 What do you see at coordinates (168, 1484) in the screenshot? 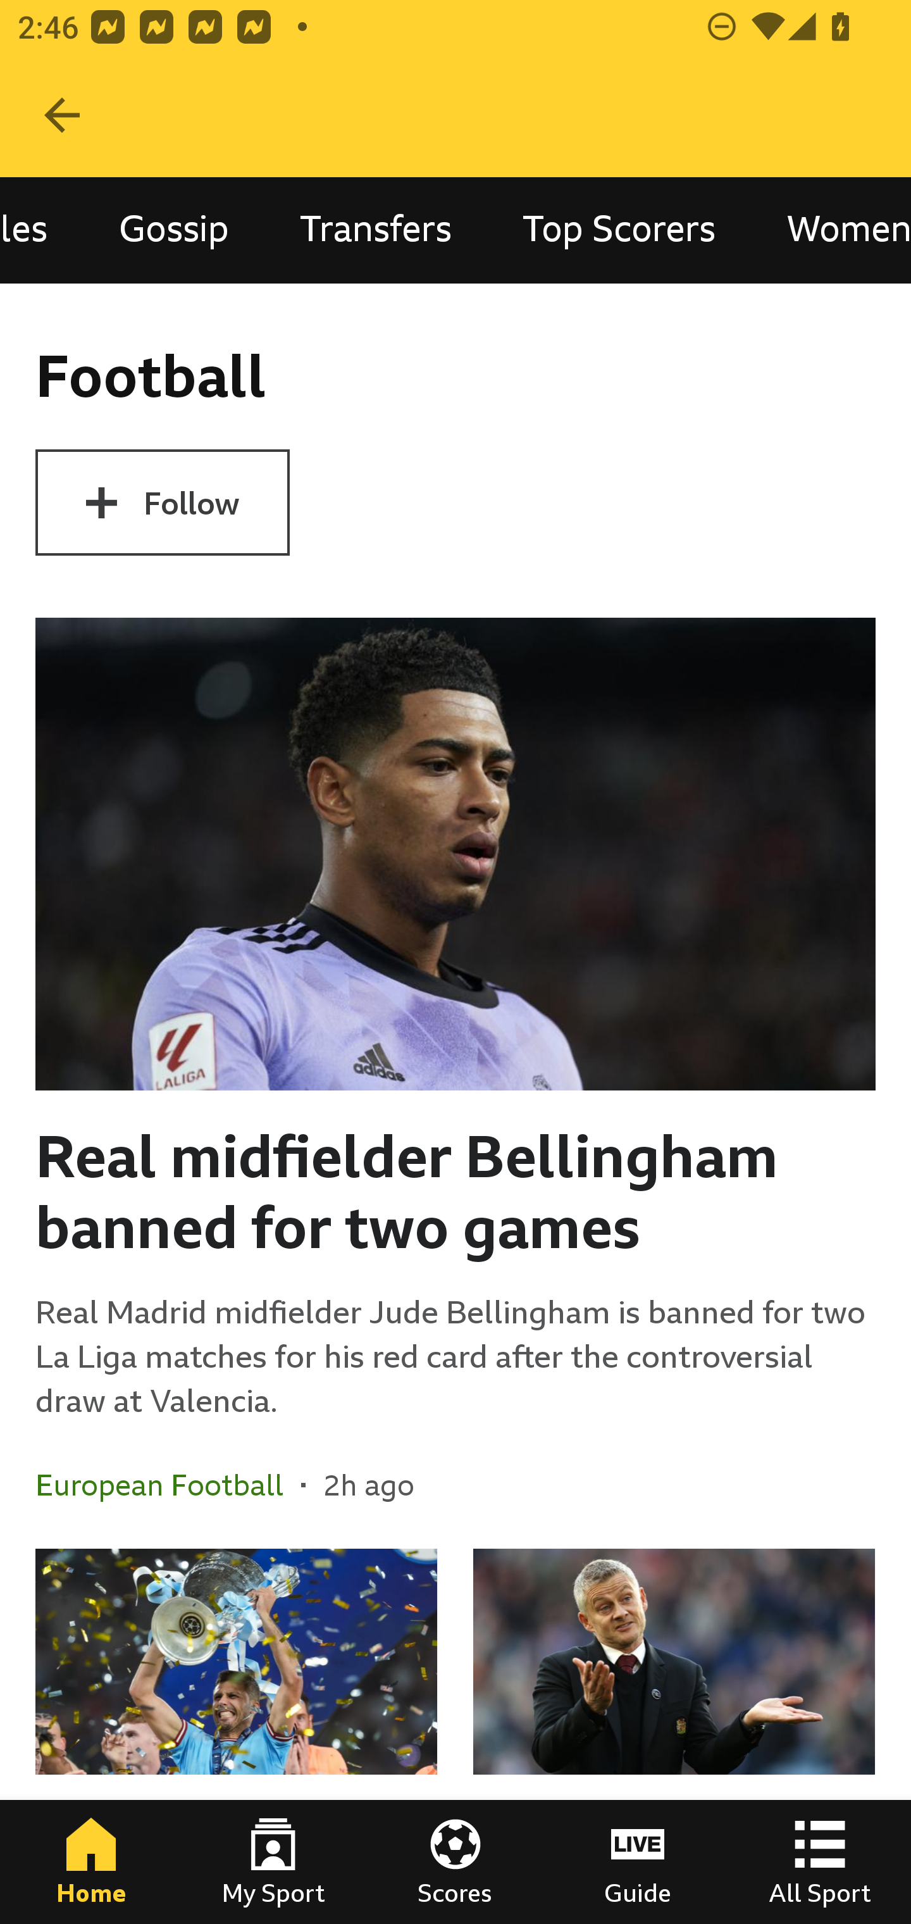
I see `European Football In the section European Football` at bounding box center [168, 1484].